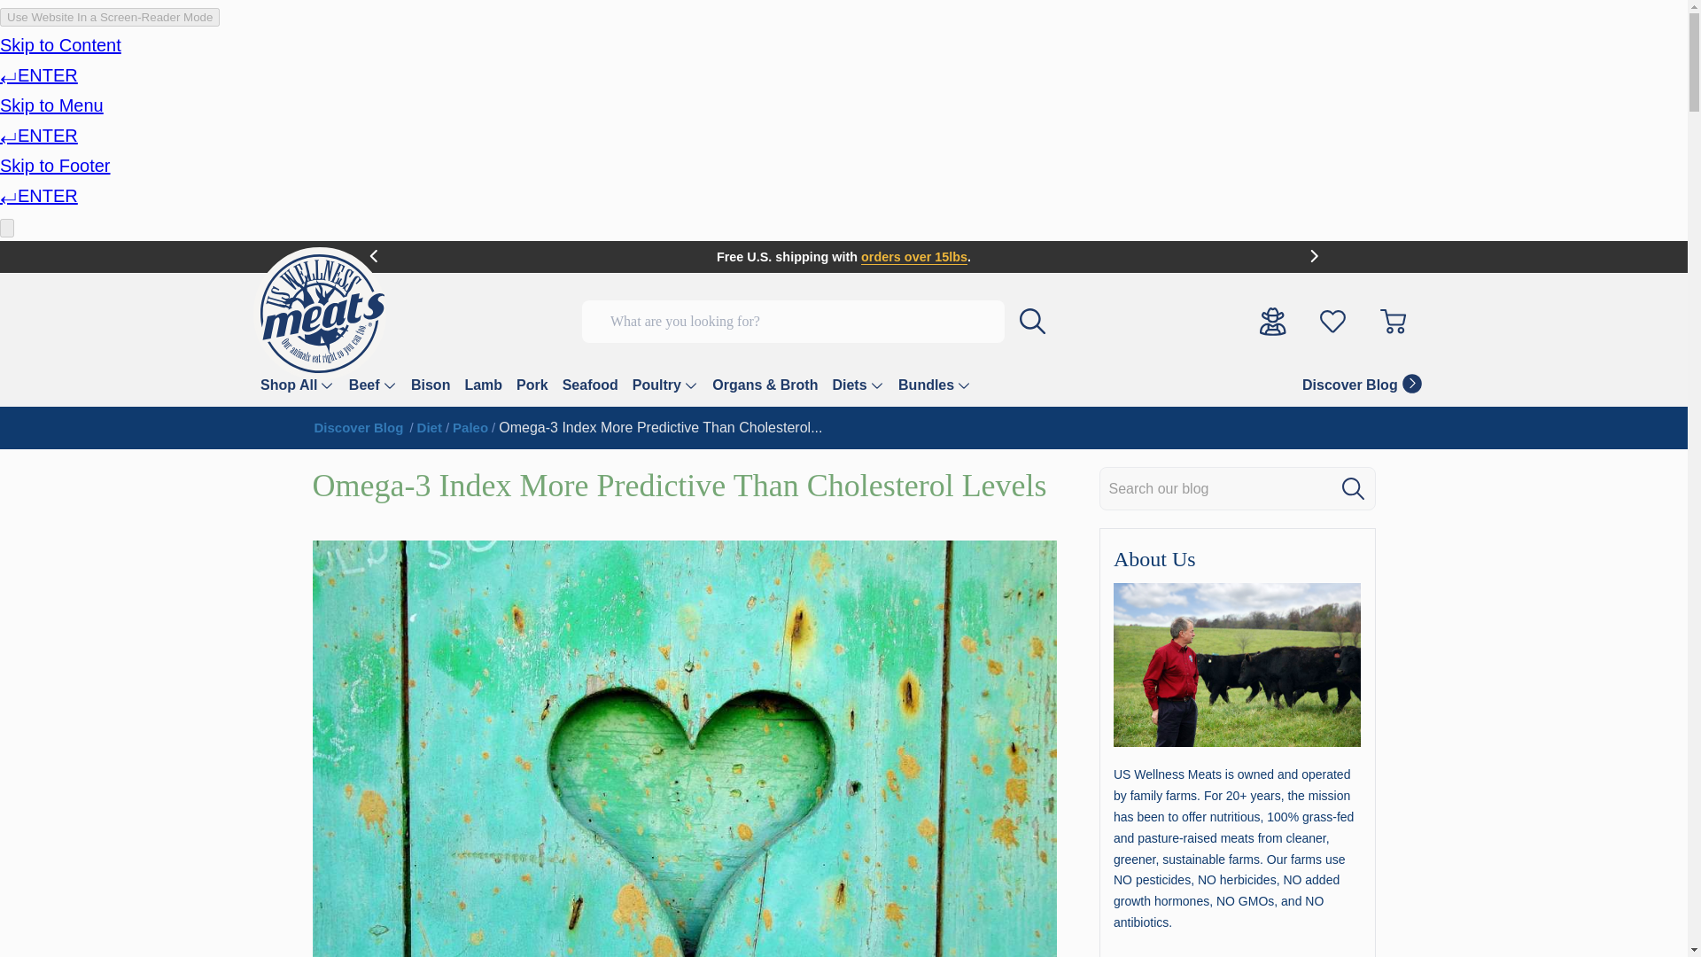 Image resolution: width=1701 pixels, height=957 pixels. Describe the element at coordinates (429, 427) in the screenshot. I see `Category Name` at that location.